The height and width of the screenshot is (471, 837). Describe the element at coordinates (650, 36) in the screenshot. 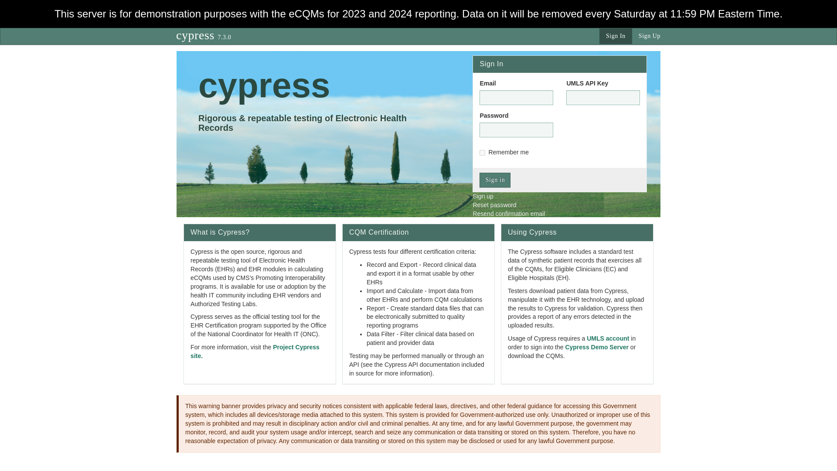

I see `Sign Up` at that location.